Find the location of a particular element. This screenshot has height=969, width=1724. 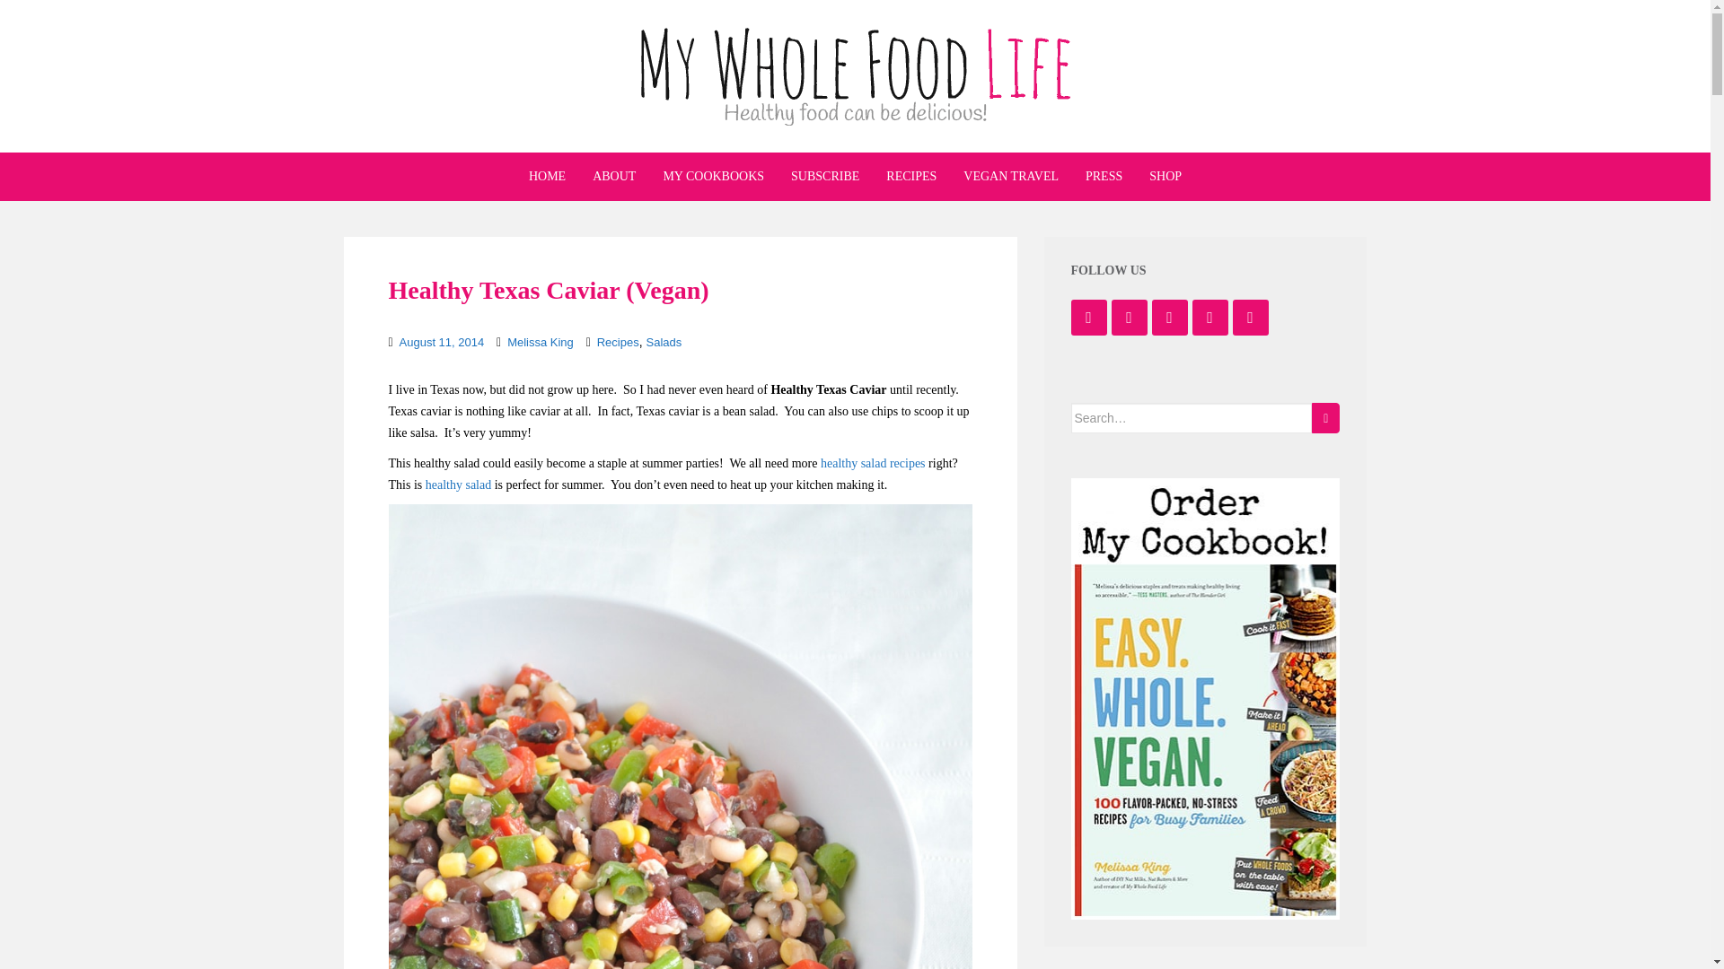

Salads is located at coordinates (663, 341).